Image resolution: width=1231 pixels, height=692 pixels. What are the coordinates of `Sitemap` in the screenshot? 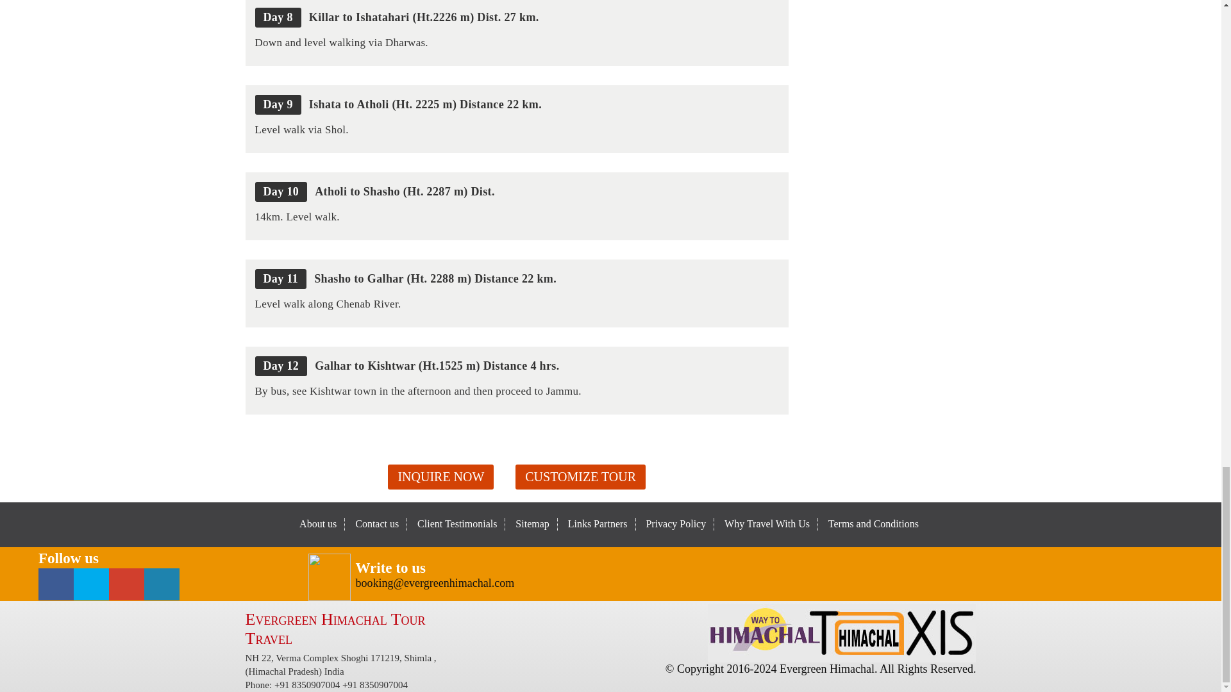 It's located at (532, 523).